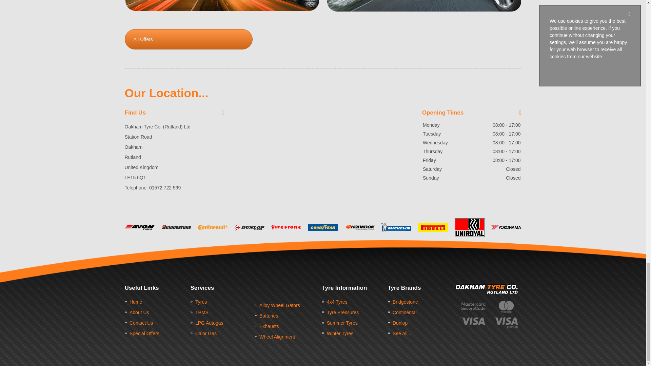 The height and width of the screenshot is (366, 651). I want to click on Batteries, so click(266, 316).